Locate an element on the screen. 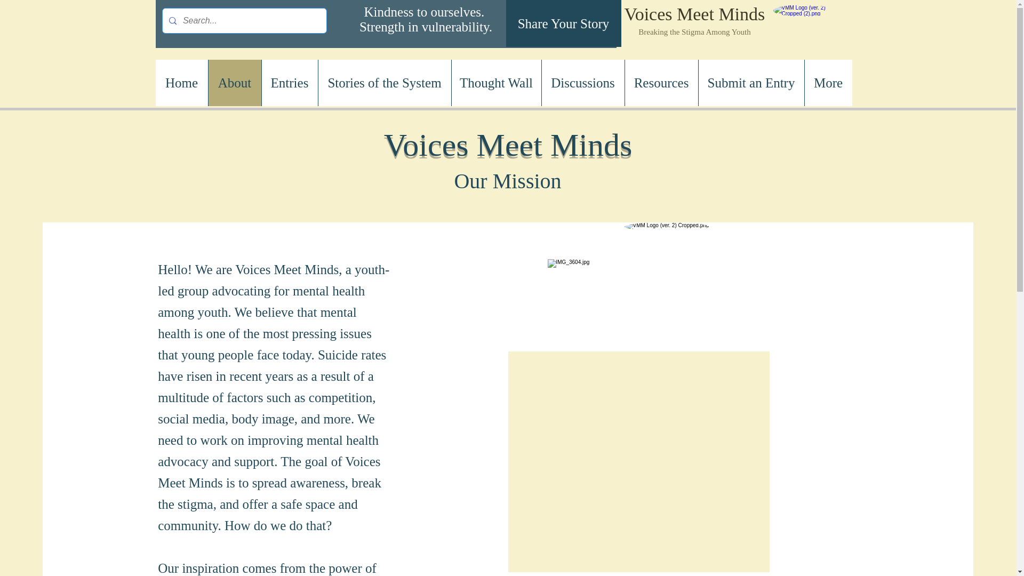 This screenshot has width=1024, height=576. Home is located at coordinates (181, 83).